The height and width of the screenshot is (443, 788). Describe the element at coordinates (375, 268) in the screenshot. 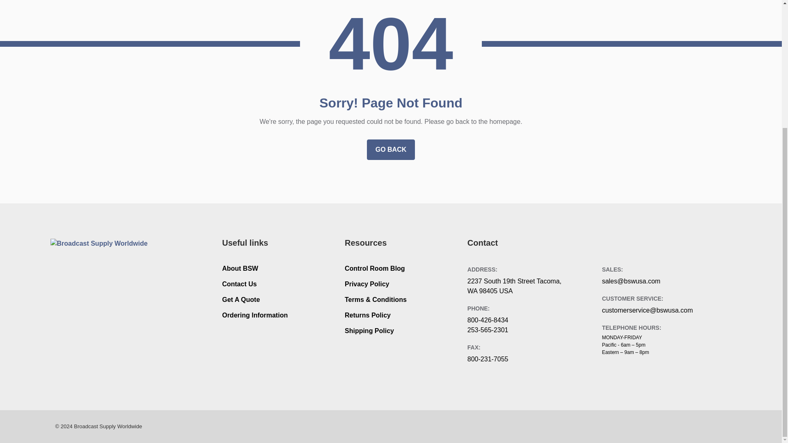

I see `Control Room Blog` at that location.